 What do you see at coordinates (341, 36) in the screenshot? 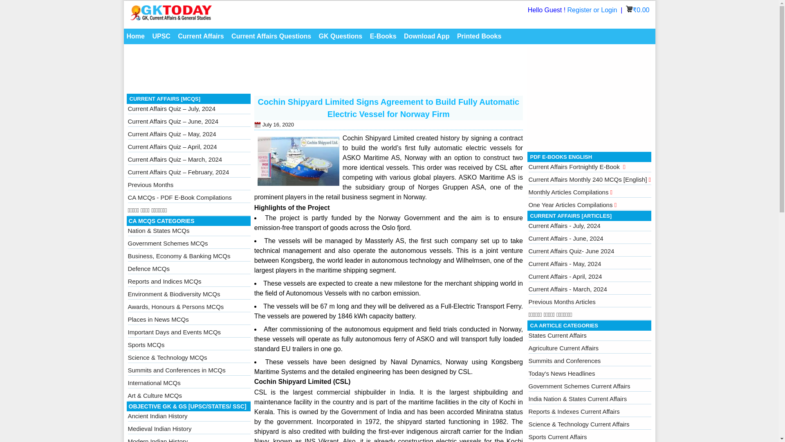
I see `GK Questions` at bounding box center [341, 36].